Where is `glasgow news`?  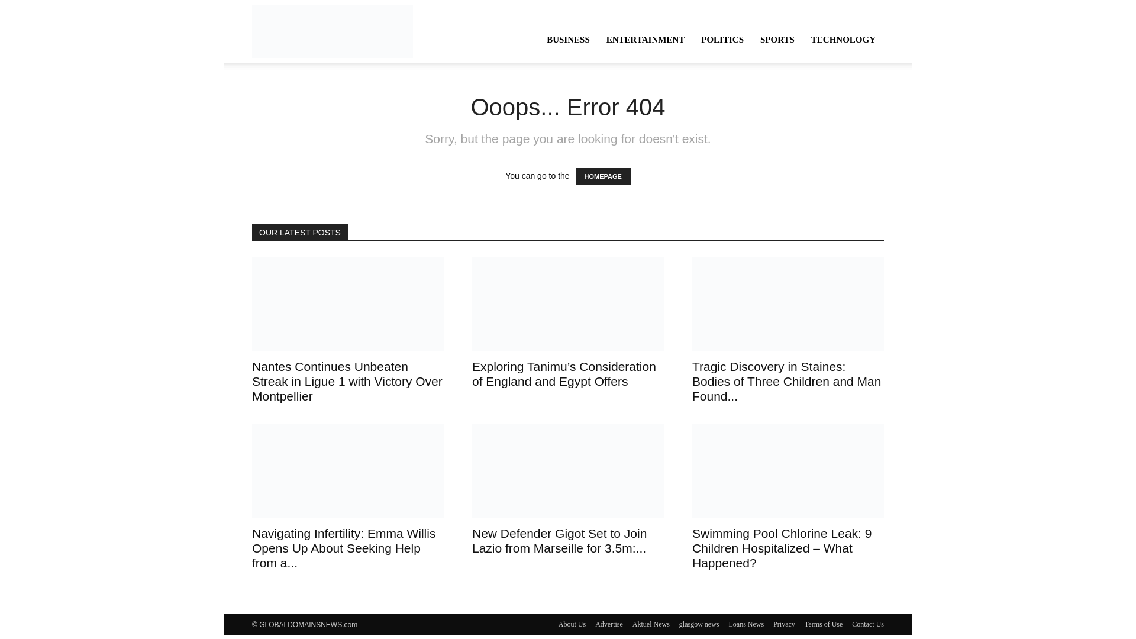 glasgow news is located at coordinates (699, 624).